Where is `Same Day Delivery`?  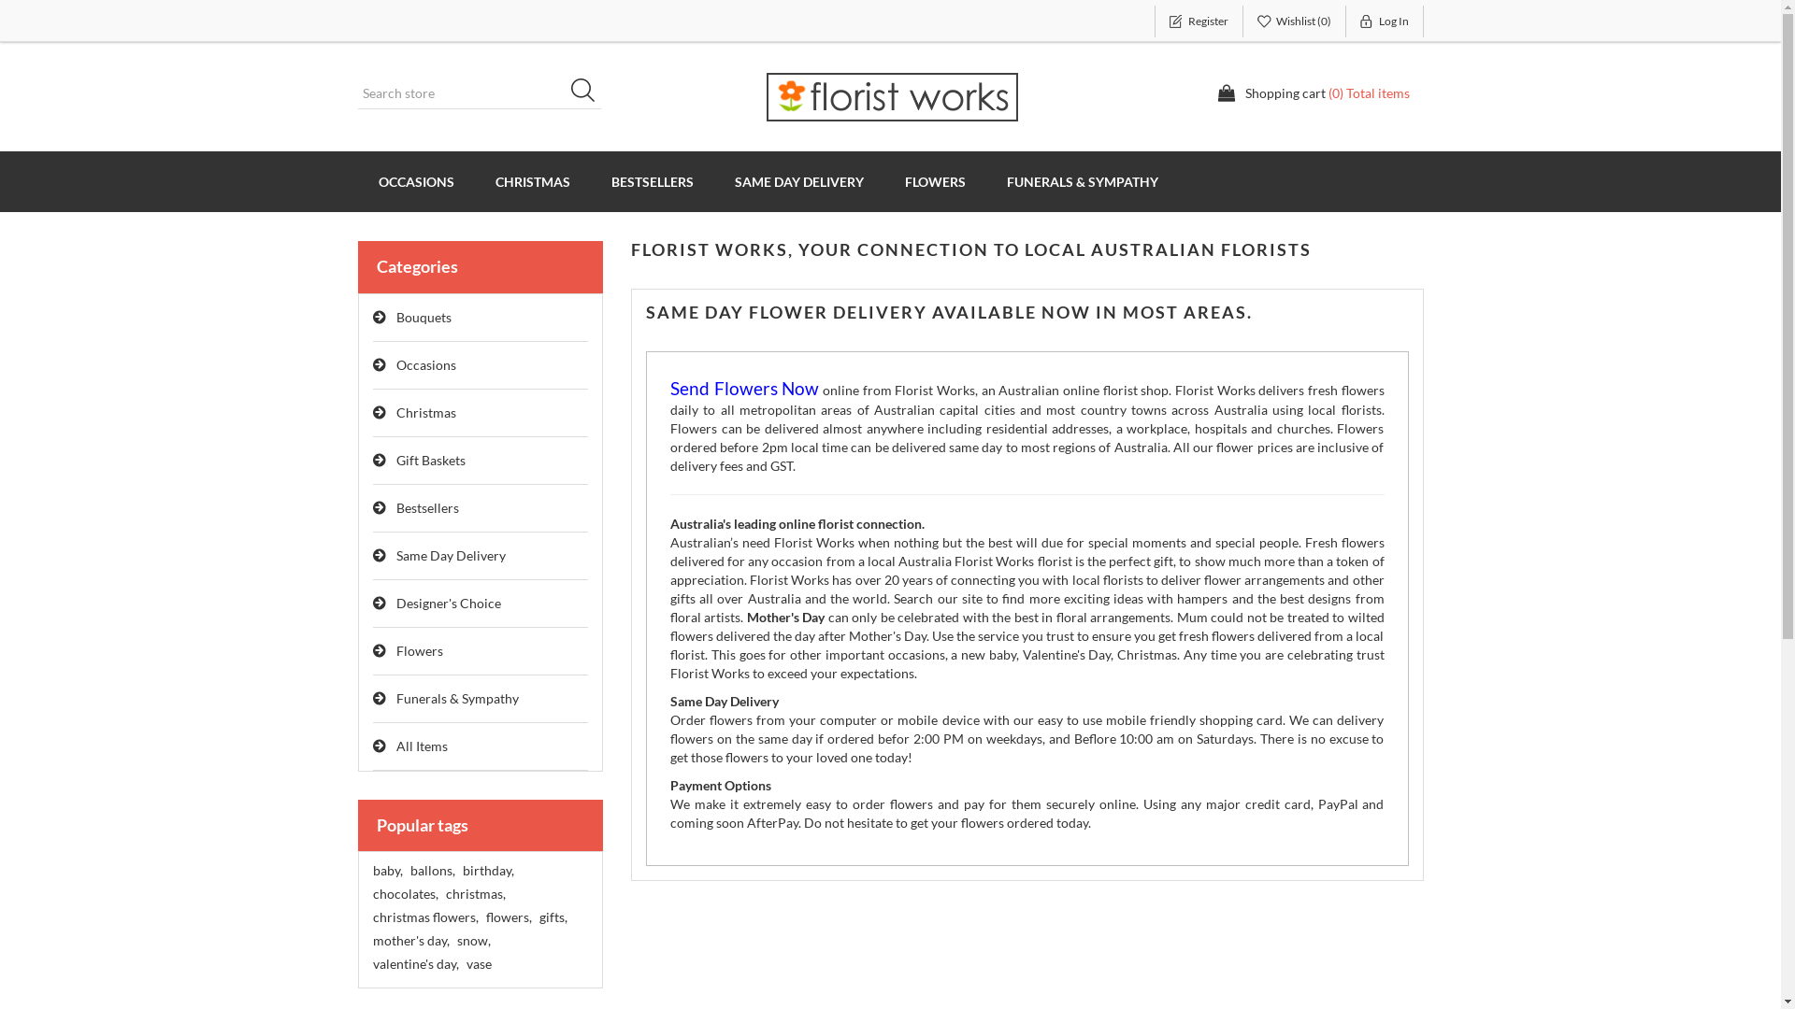 Same Day Delivery is located at coordinates (481, 557).